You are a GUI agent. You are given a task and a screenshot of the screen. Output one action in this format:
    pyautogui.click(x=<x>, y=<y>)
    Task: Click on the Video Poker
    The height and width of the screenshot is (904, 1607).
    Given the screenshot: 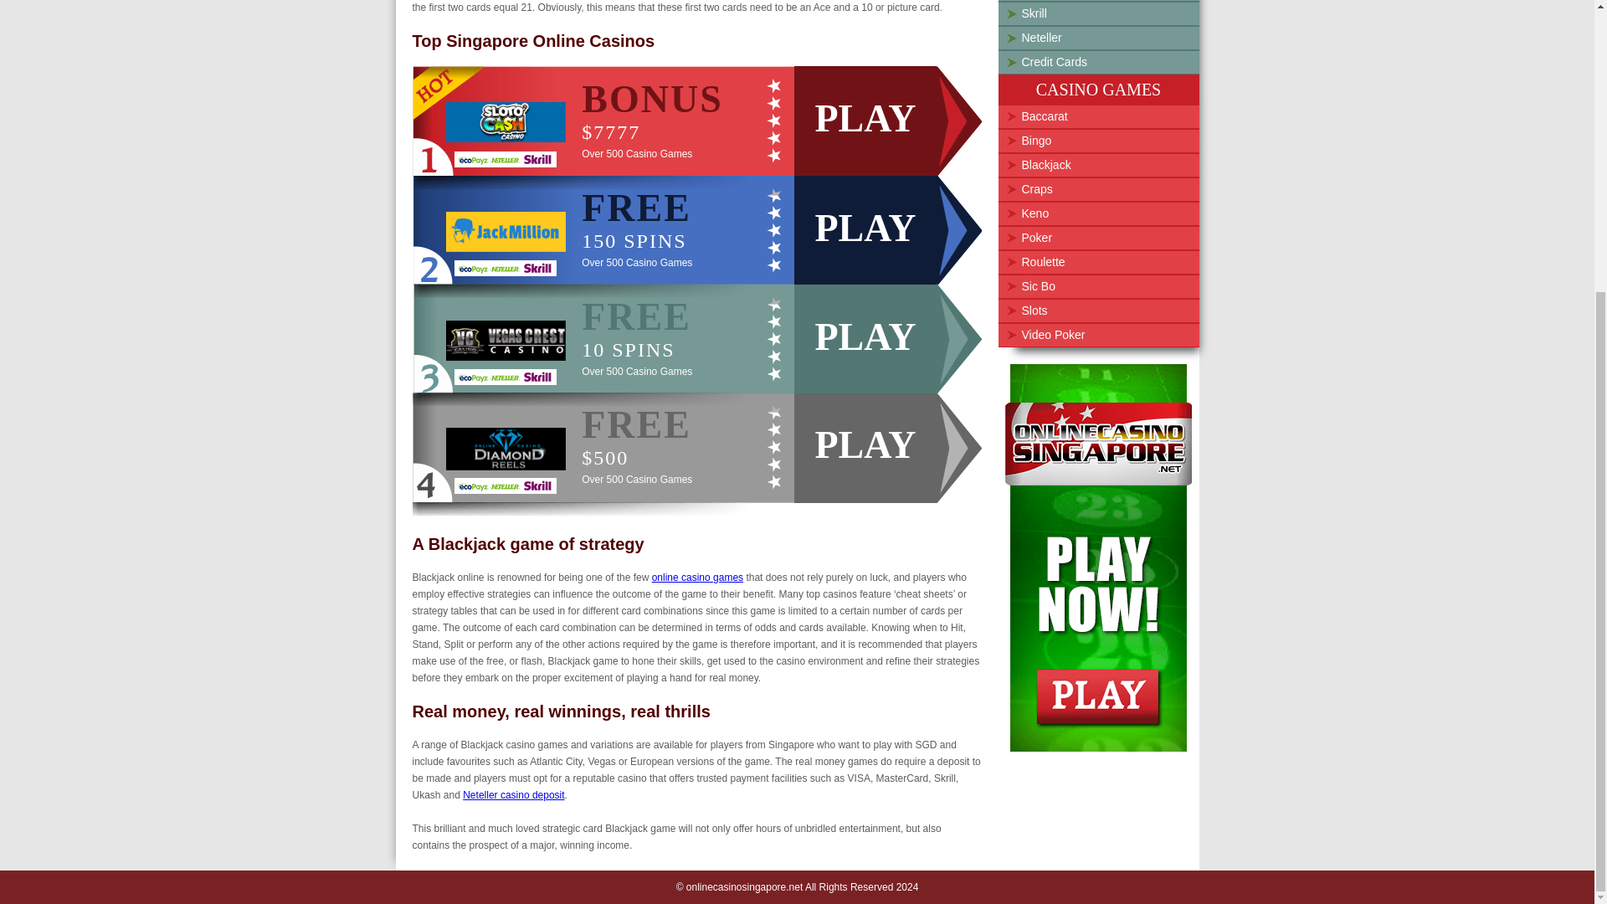 What is the action you would take?
    pyautogui.click(x=710, y=229)
    